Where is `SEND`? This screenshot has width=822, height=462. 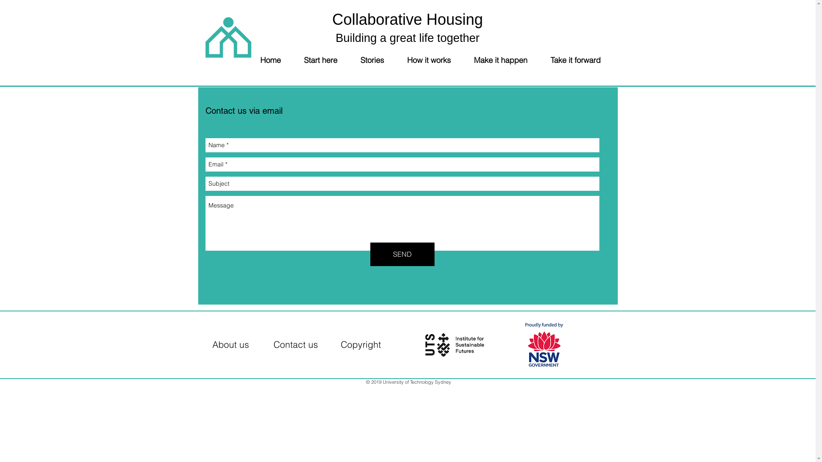 SEND is located at coordinates (402, 254).